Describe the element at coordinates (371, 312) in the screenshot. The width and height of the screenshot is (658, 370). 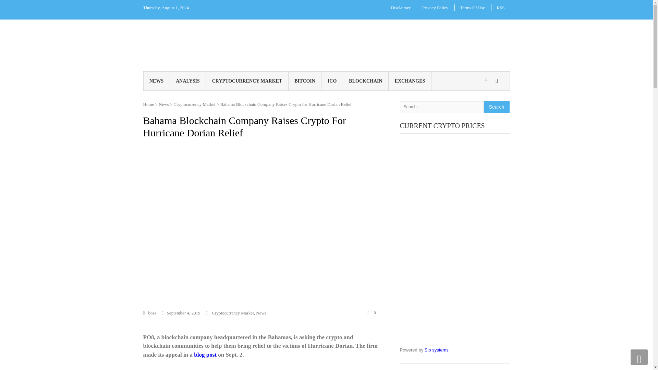
I see `0` at that location.